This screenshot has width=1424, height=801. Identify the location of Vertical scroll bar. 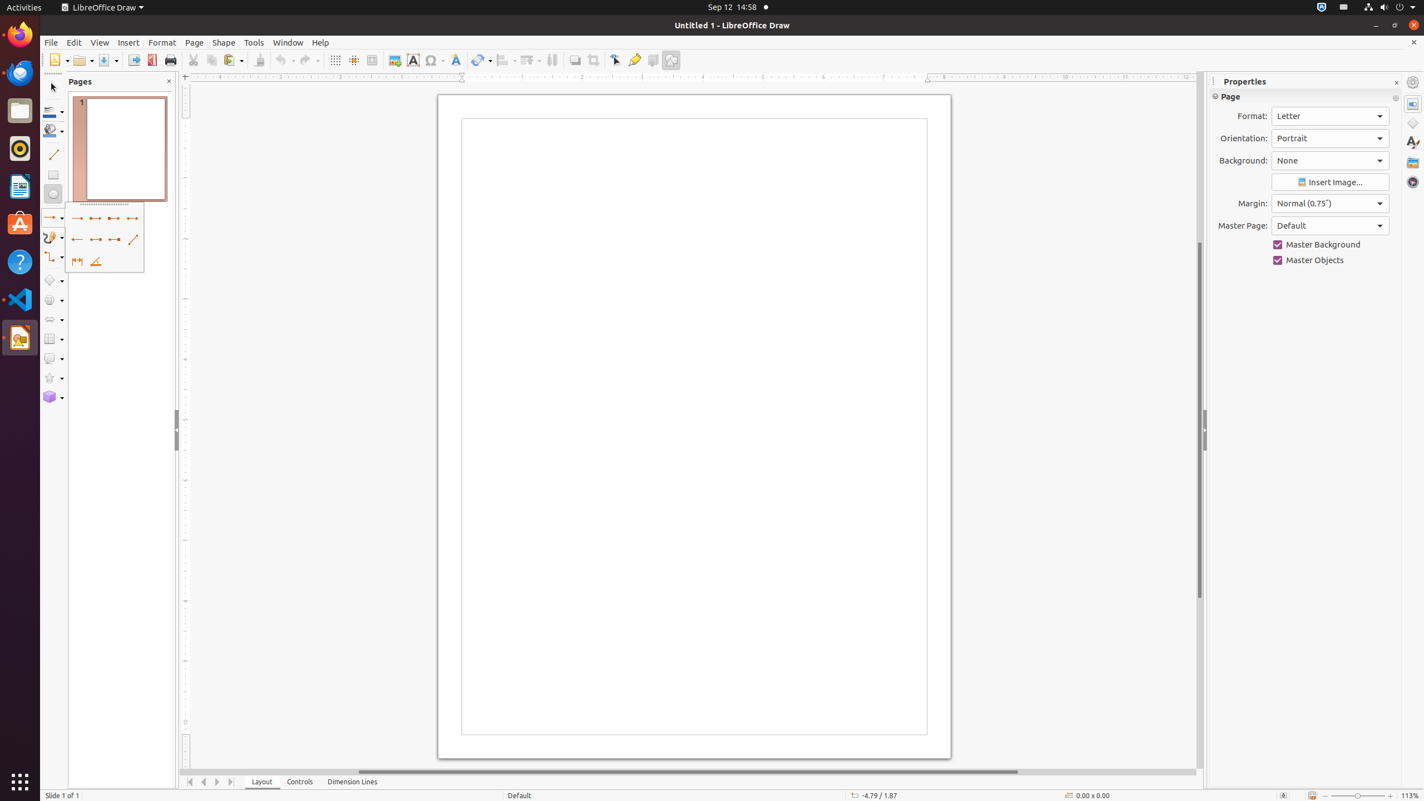
(1200, 420).